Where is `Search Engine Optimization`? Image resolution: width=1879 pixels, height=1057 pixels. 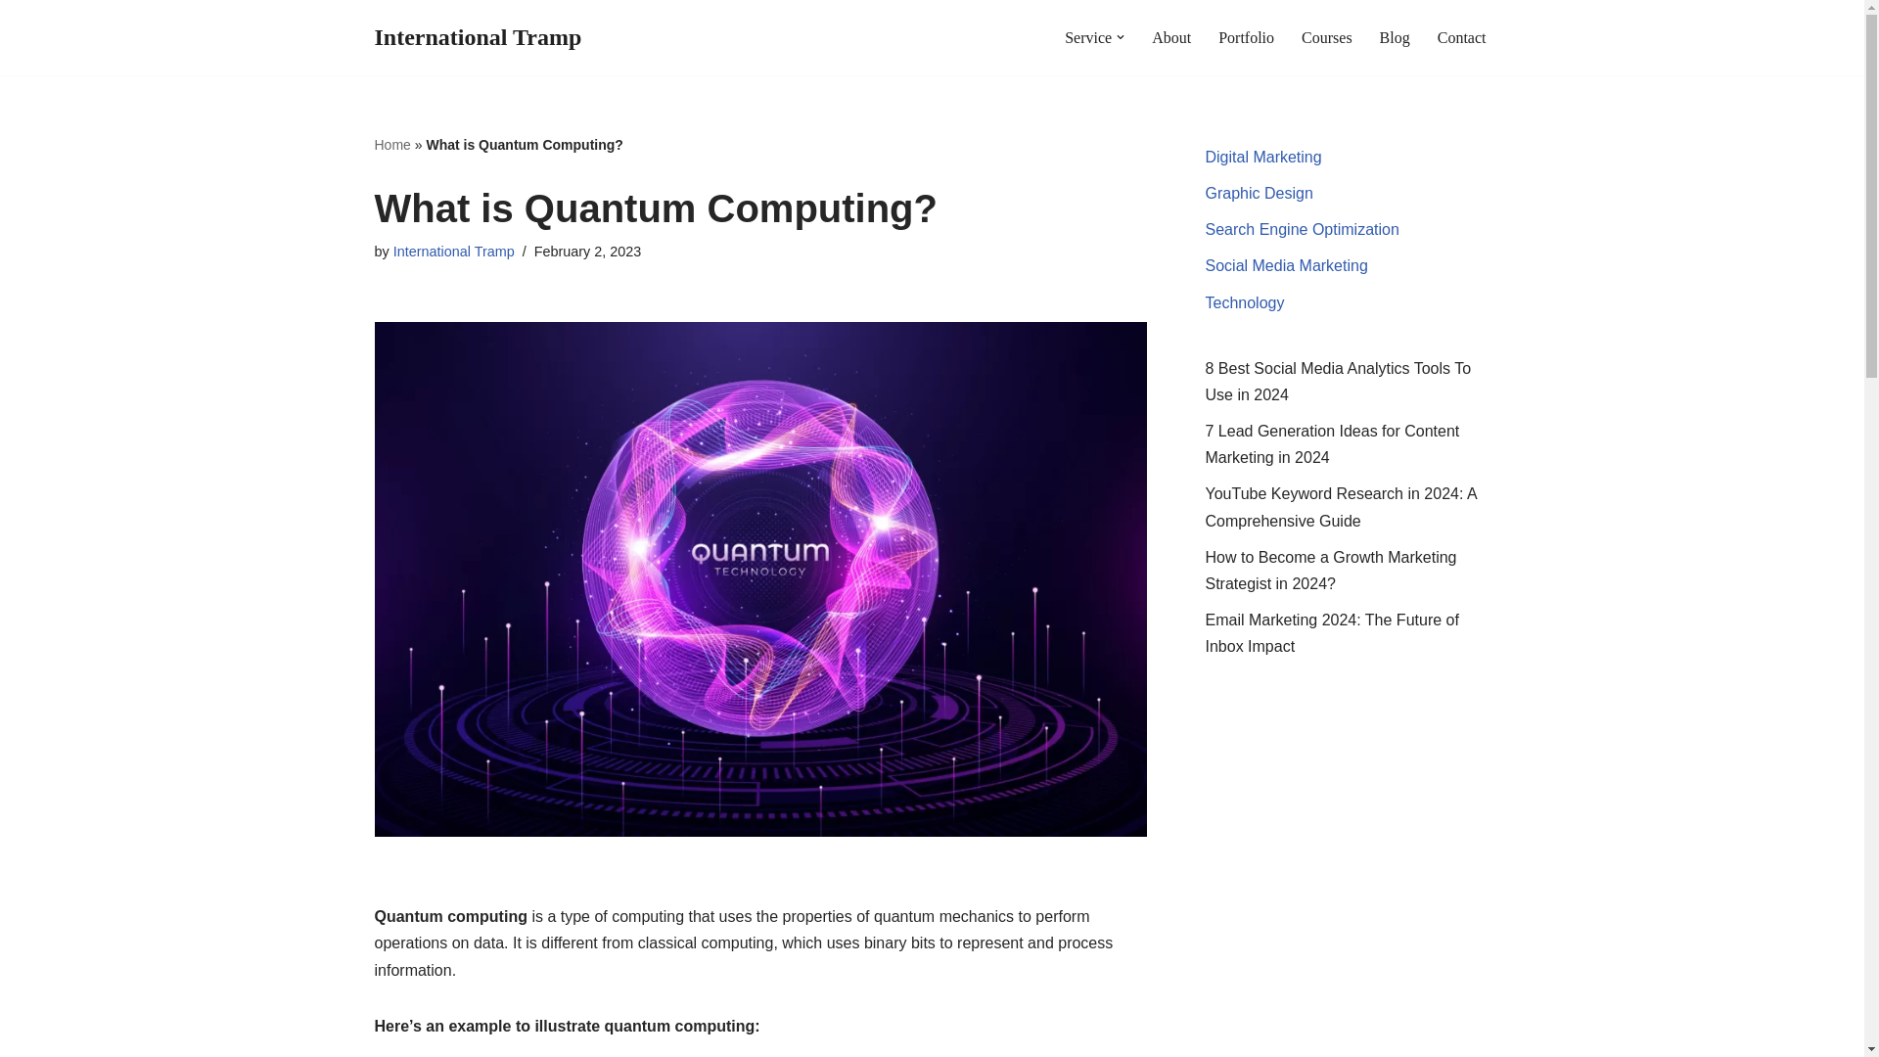
Search Engine Optimization is located at coordinates (1303, 229).